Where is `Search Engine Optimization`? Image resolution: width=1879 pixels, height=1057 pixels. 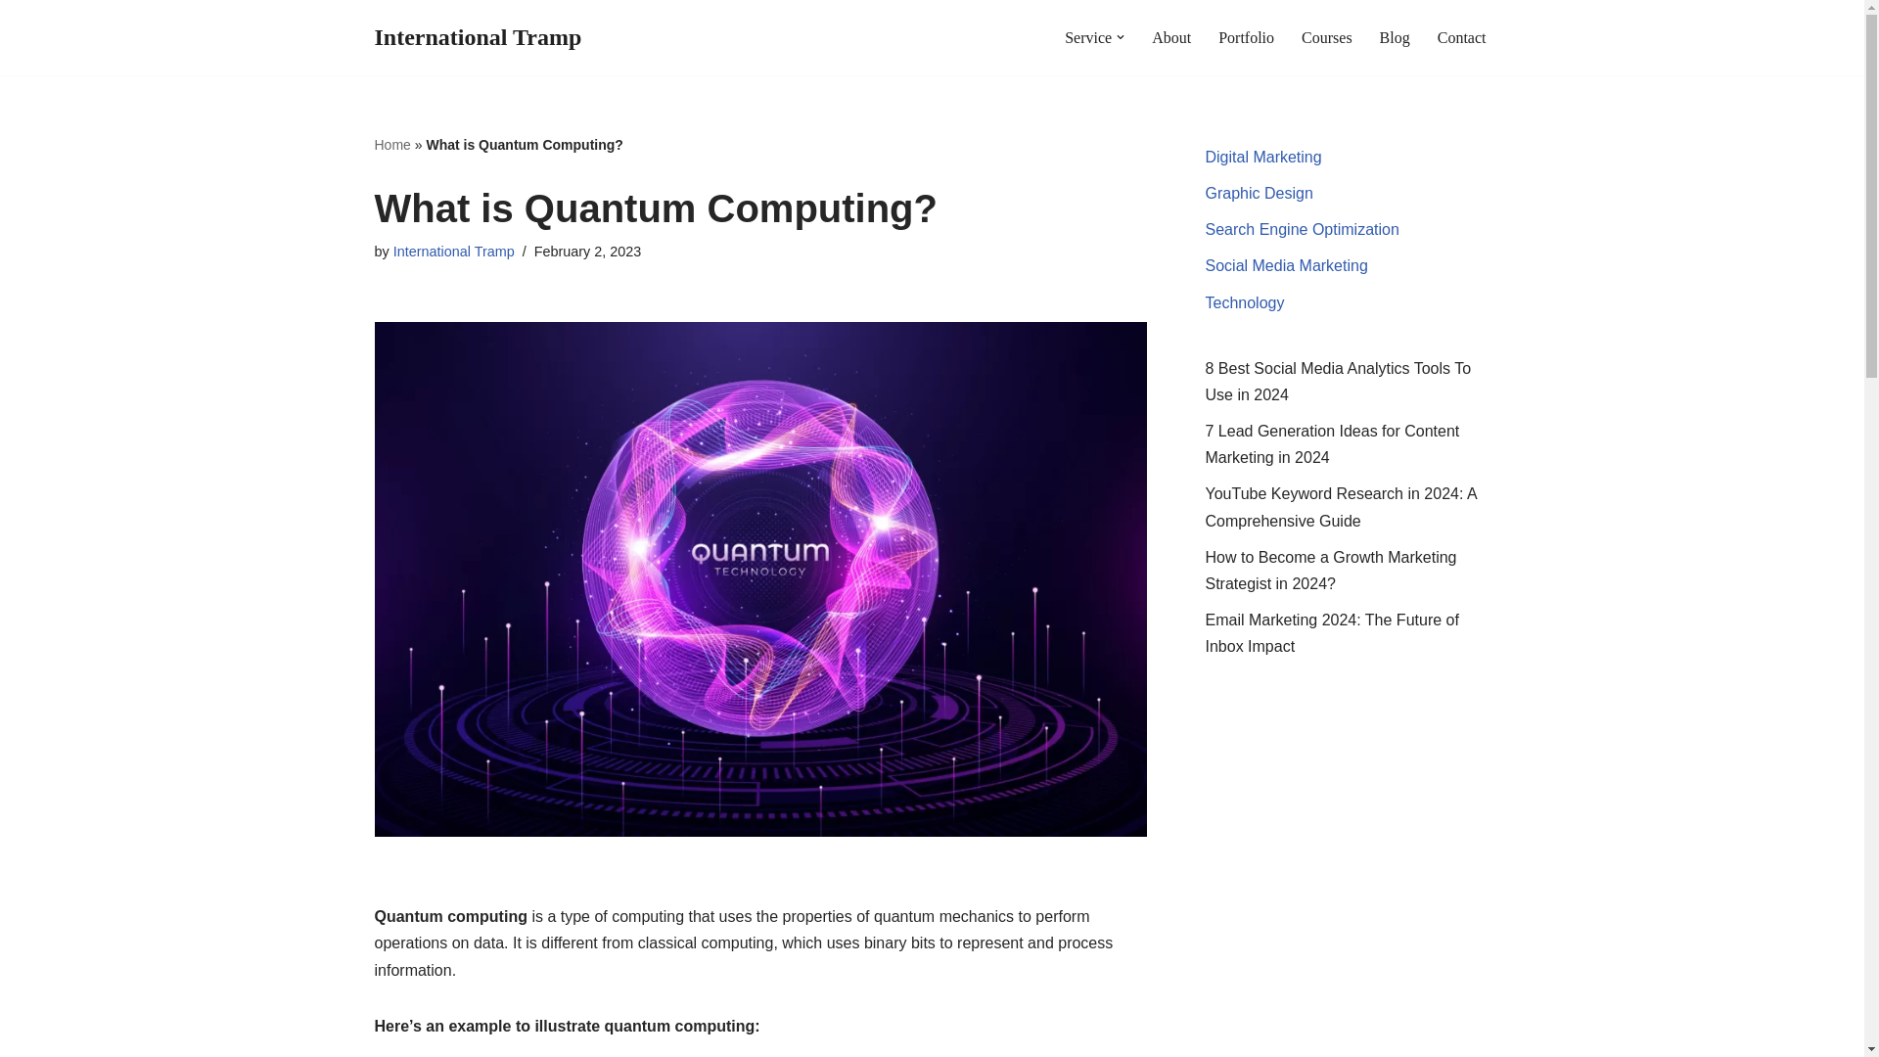
Search Engine Optimization is located at coordinates (1303, 229).